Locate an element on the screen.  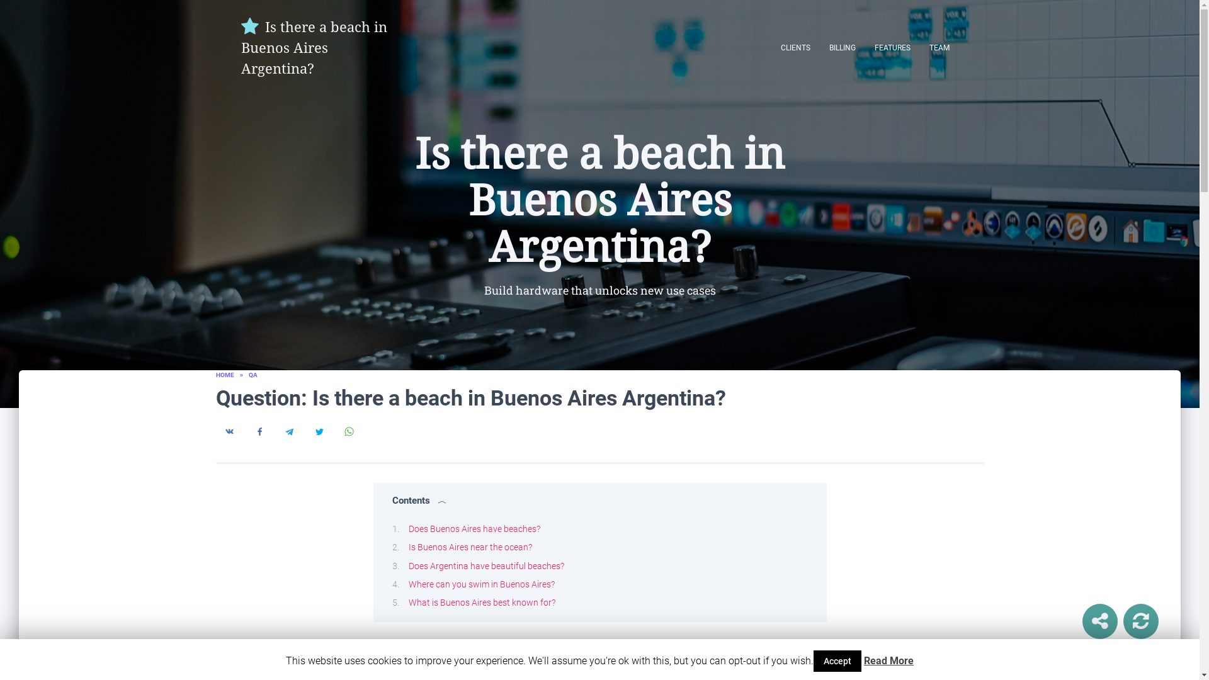
Does Buenos Aires have beaches? is located at coordinates (474, 528).